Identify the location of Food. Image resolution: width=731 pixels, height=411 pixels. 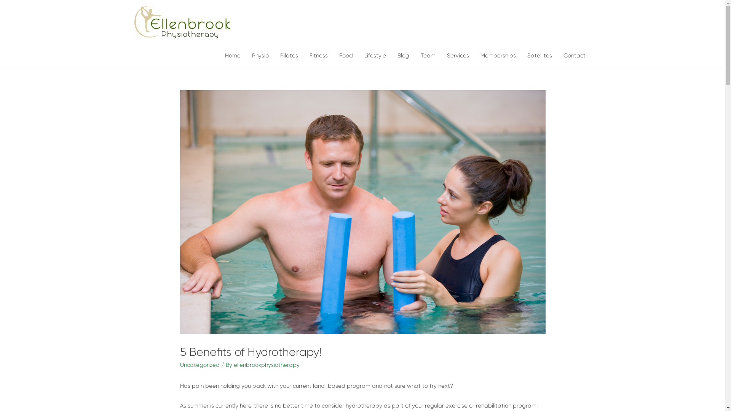
(346, 56).